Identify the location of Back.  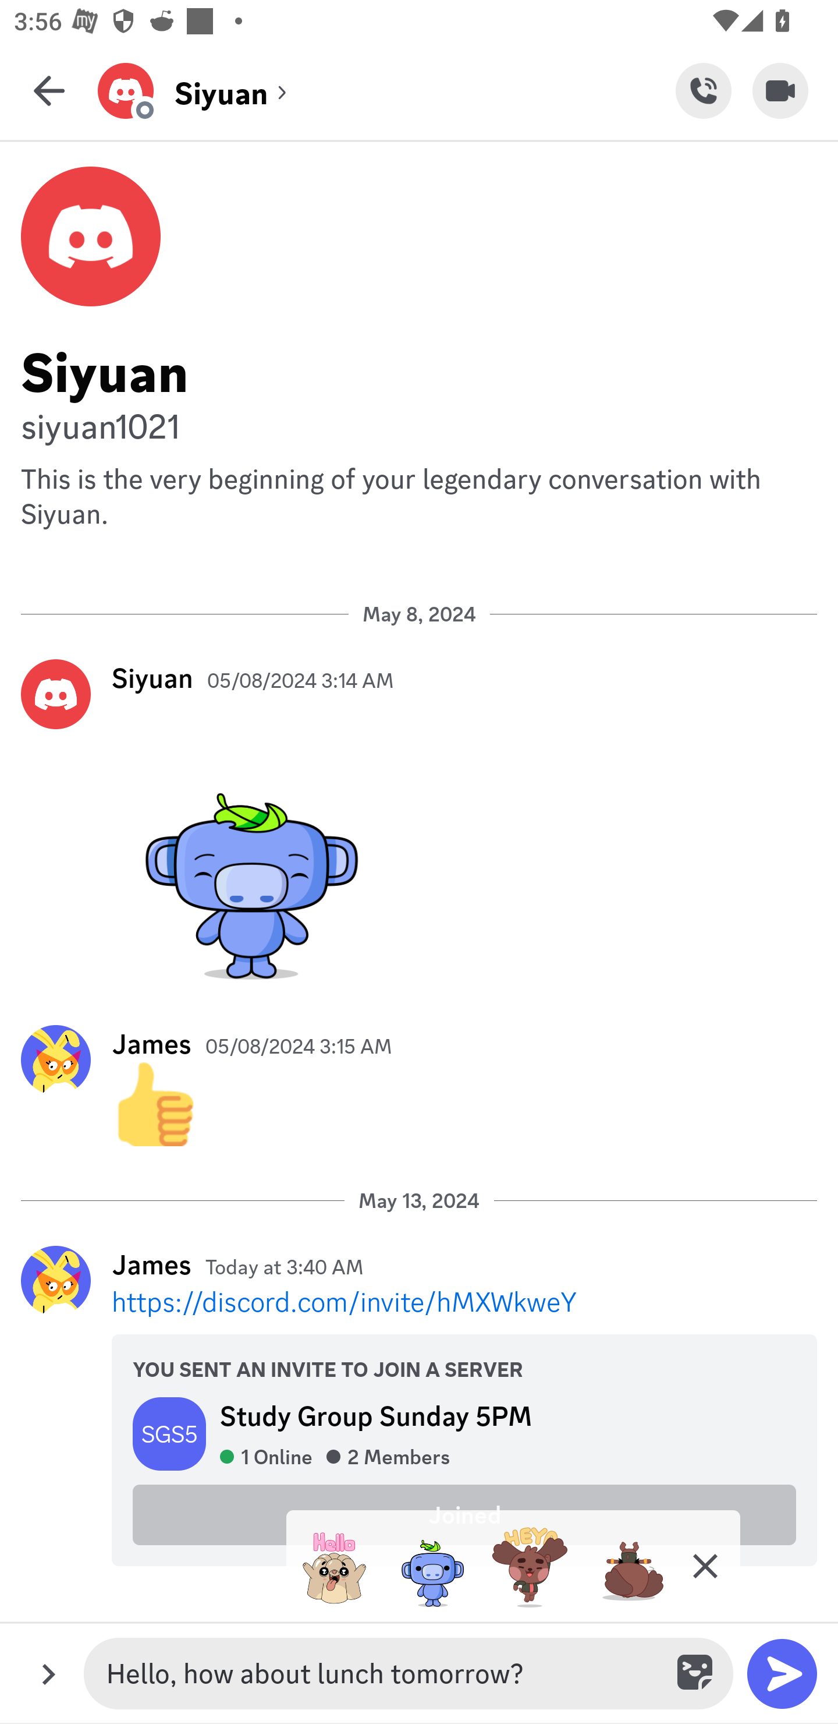
(49, 90).